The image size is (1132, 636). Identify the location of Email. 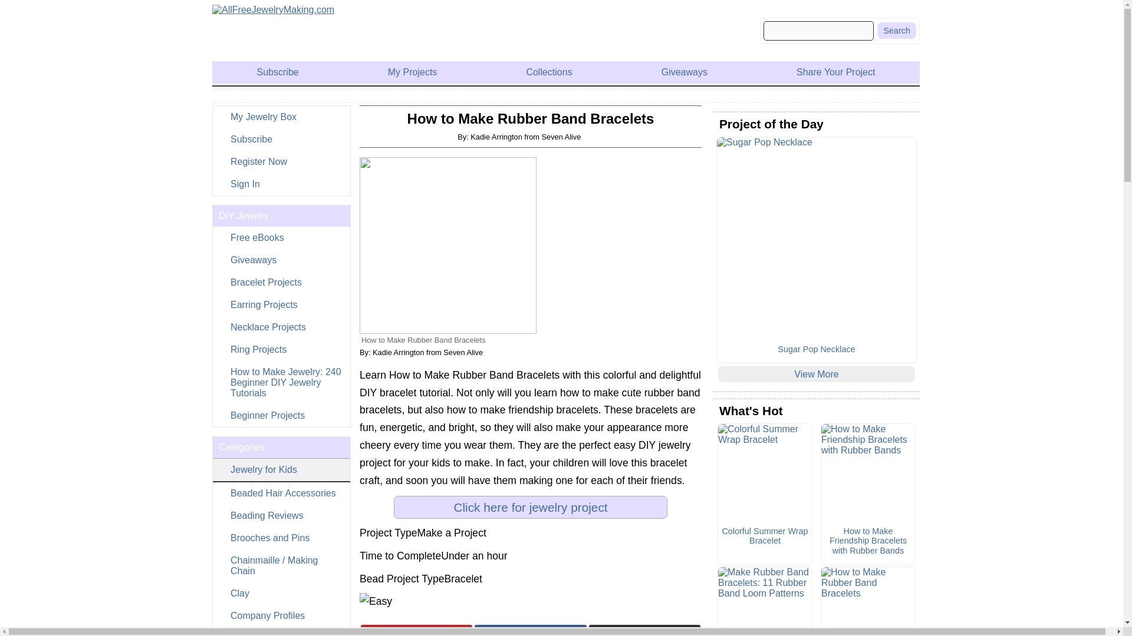
(644, 630).